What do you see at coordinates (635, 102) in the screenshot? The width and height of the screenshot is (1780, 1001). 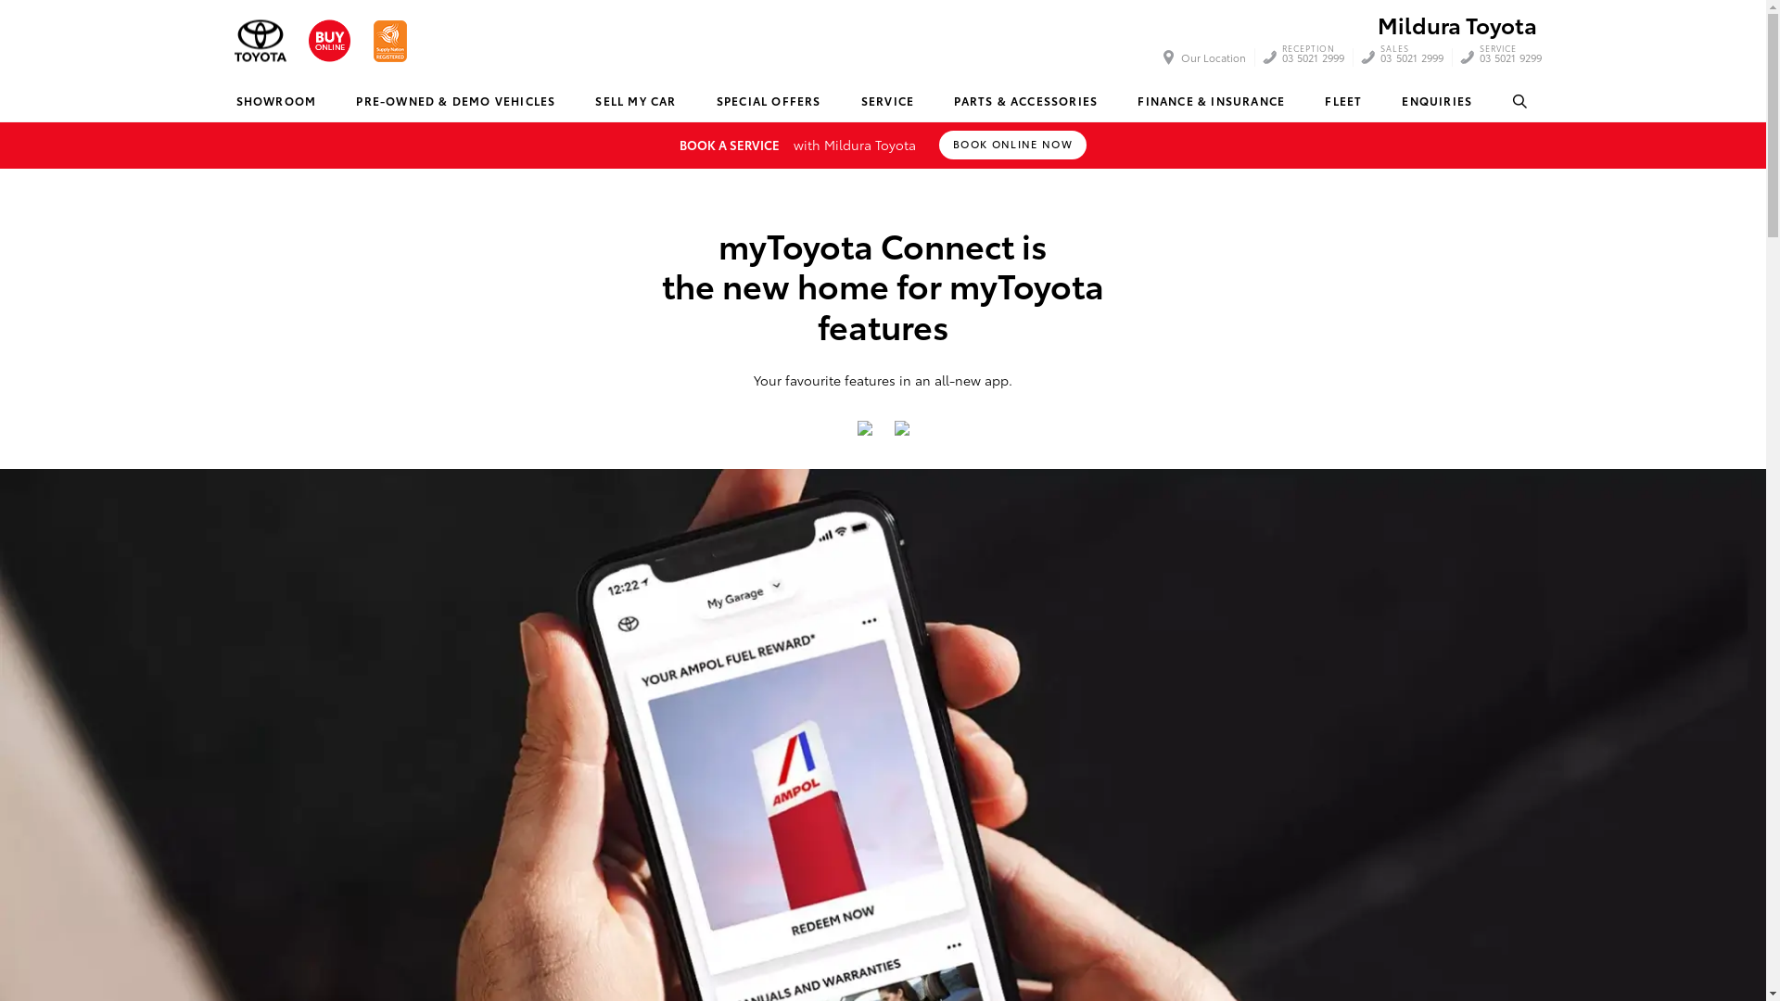 I see `SELL MY CAR` at bounding box center [635, 102].